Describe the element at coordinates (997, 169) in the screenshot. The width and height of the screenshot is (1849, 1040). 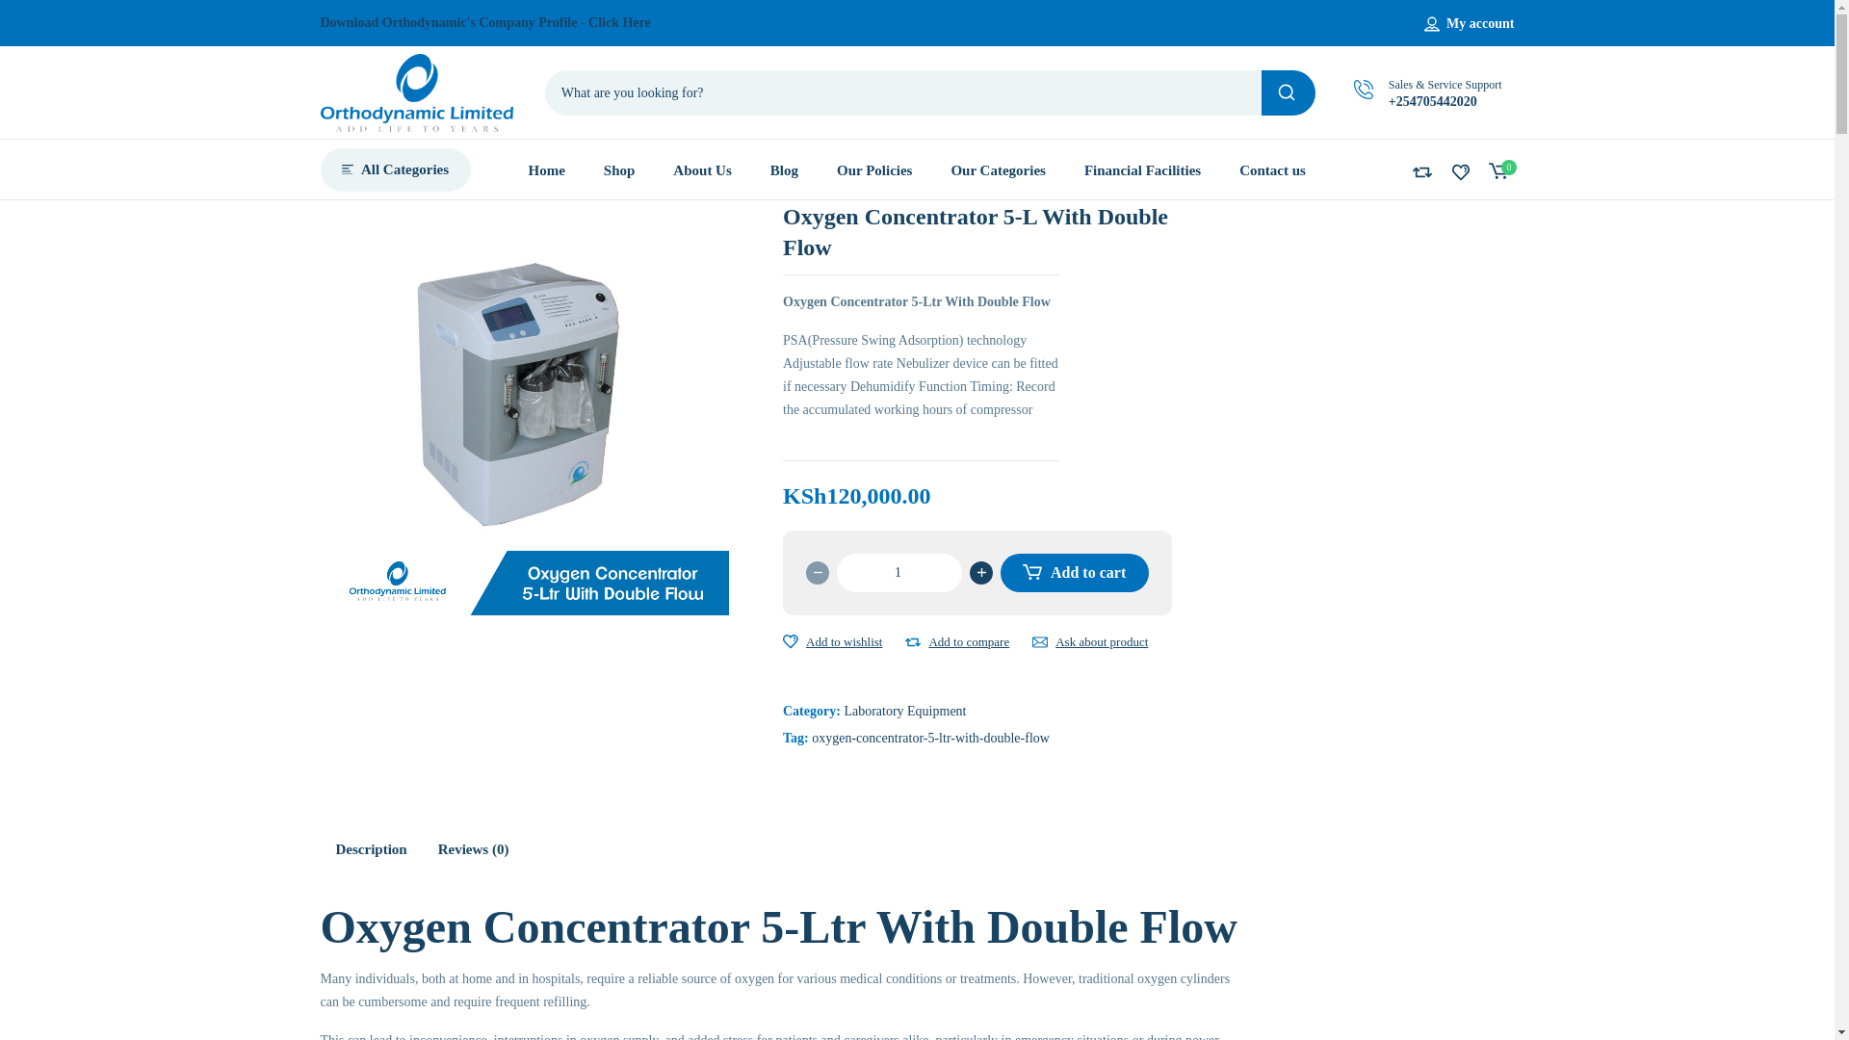
I see `Our Categories` at that location.